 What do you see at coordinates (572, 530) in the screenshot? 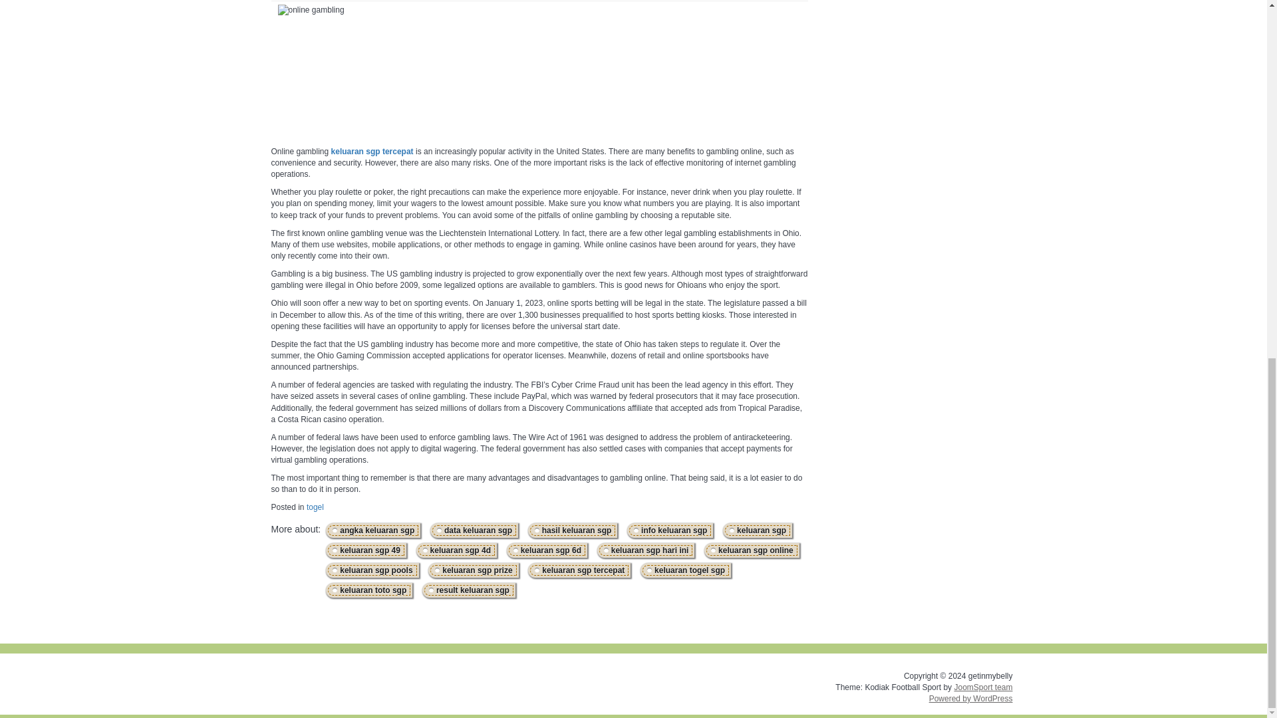
I see `hasil keluaran sgp` at bounding box center [572, 530].